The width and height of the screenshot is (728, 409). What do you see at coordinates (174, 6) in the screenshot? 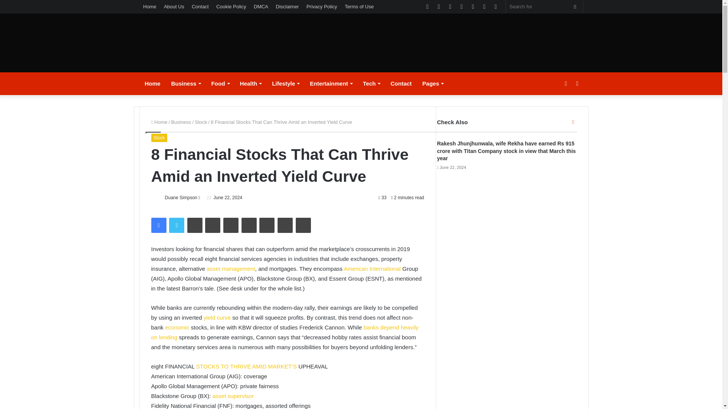
I see `About Us` at bounding box center [174, 6].